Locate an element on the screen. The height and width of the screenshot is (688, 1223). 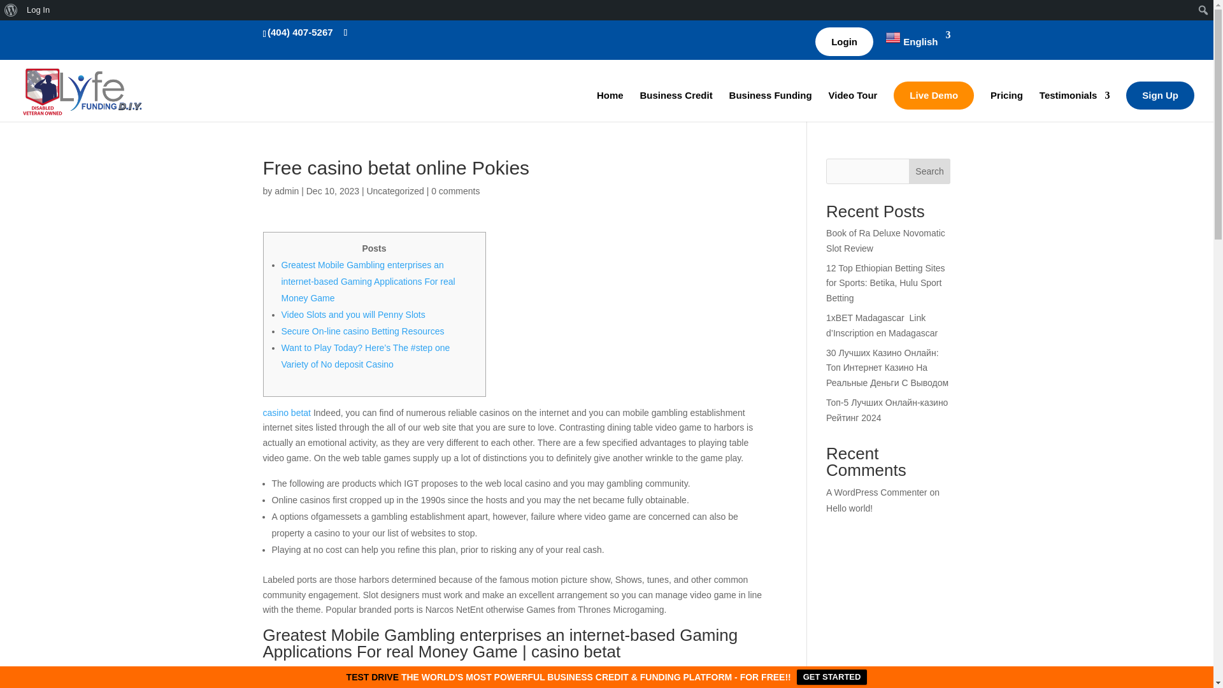
Video Tour is located at coordinates (852, 106).